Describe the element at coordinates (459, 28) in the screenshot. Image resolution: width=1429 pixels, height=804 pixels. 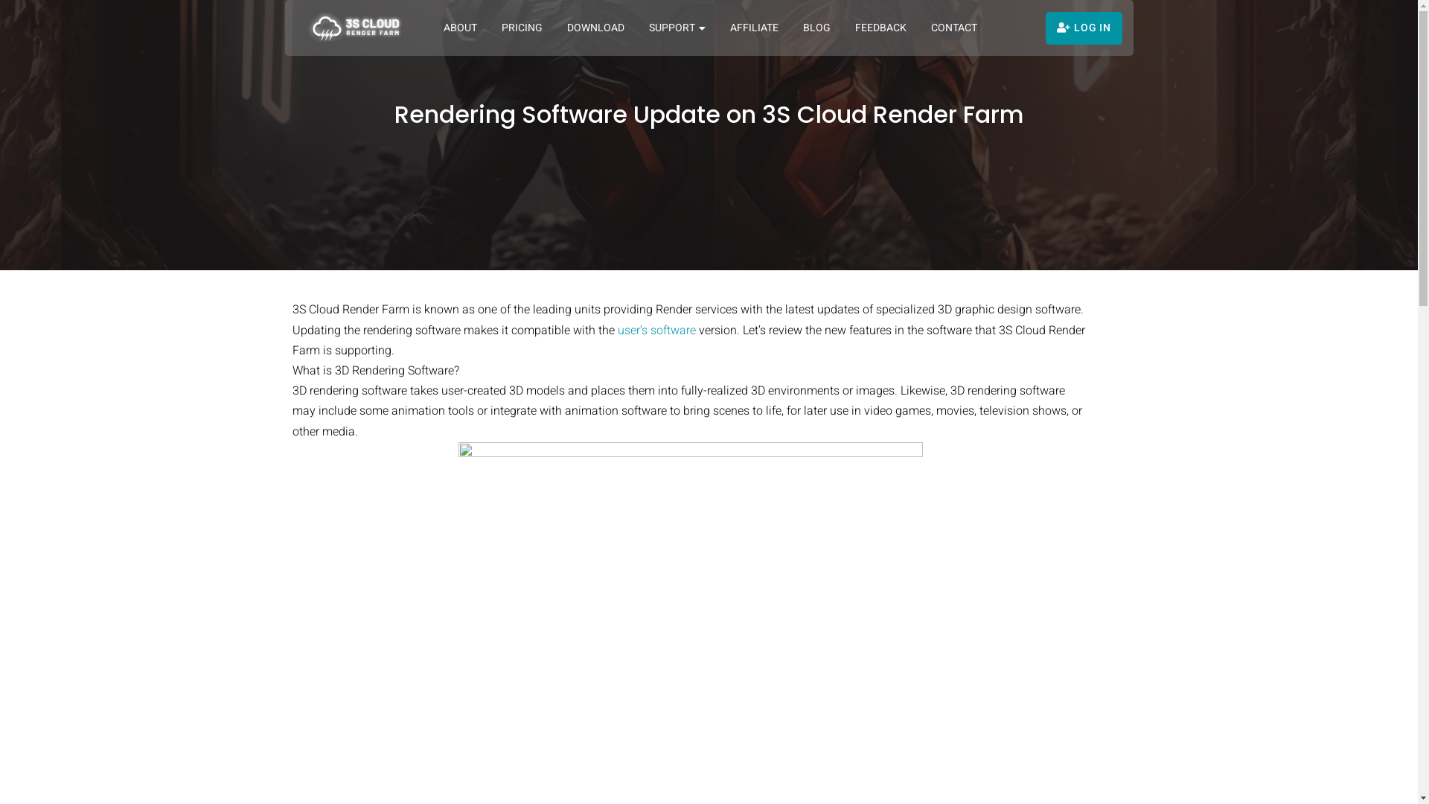
I see `ABOUT` at that location.